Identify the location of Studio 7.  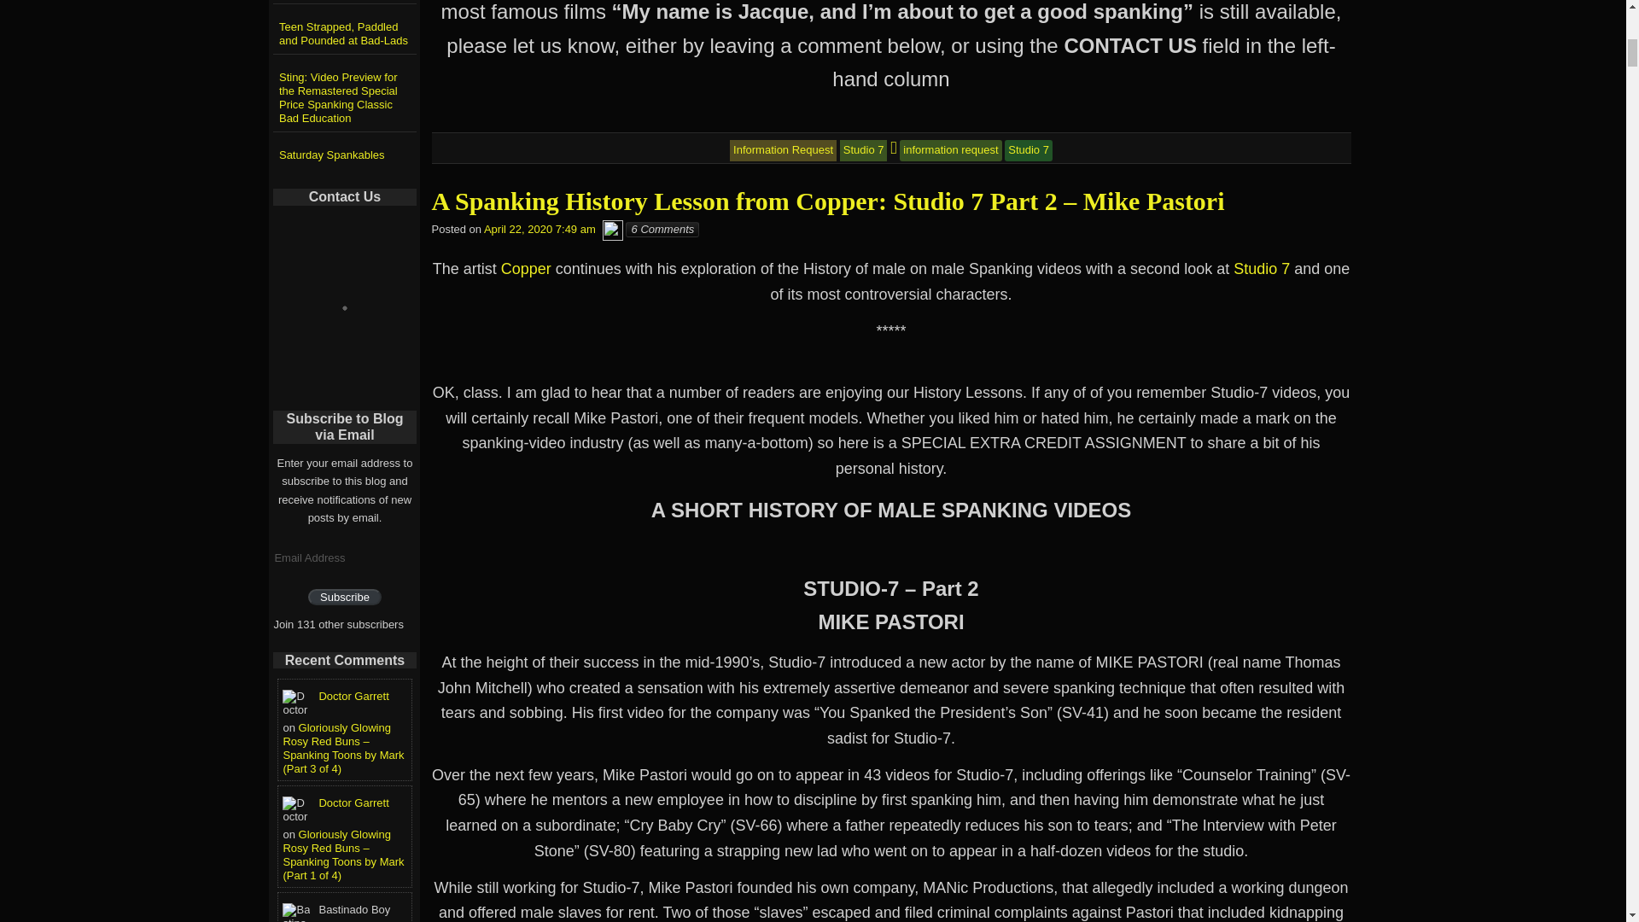
(864, 149).